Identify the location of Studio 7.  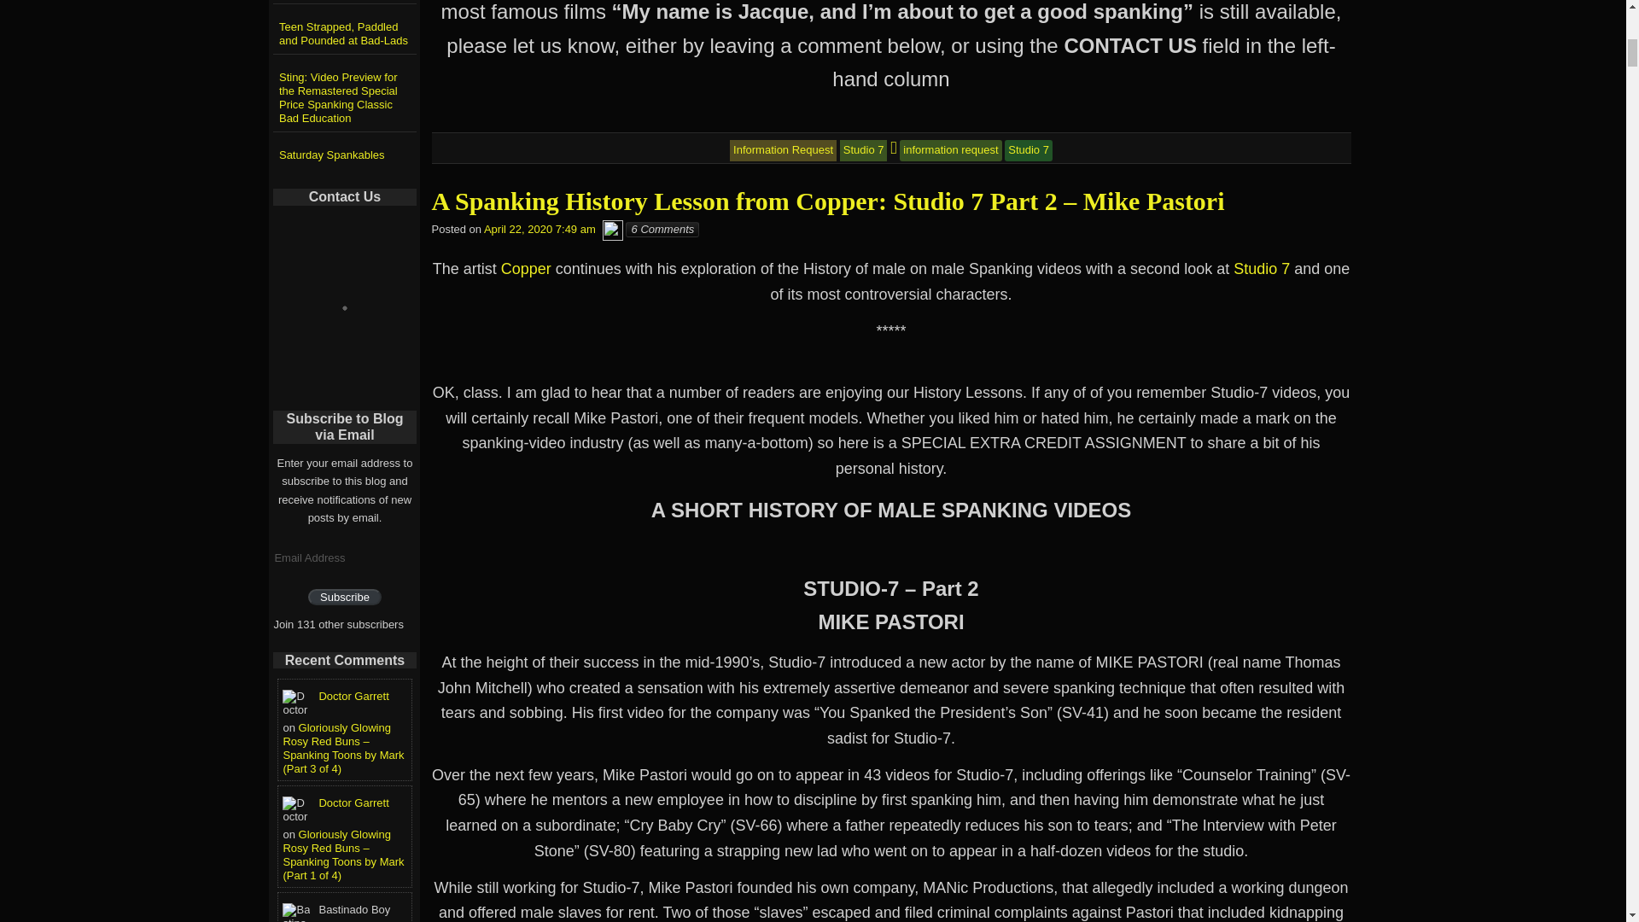
(864, 149).